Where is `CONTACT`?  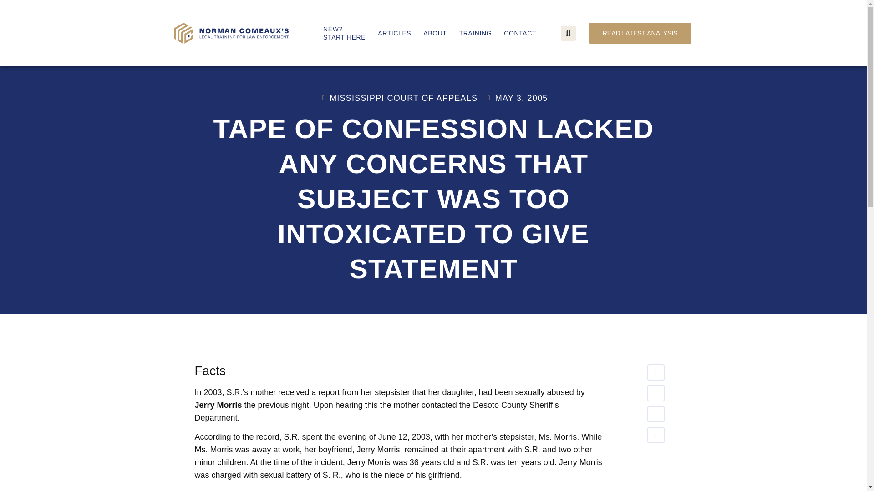 CONTACT is located at coordinates (394, 33).